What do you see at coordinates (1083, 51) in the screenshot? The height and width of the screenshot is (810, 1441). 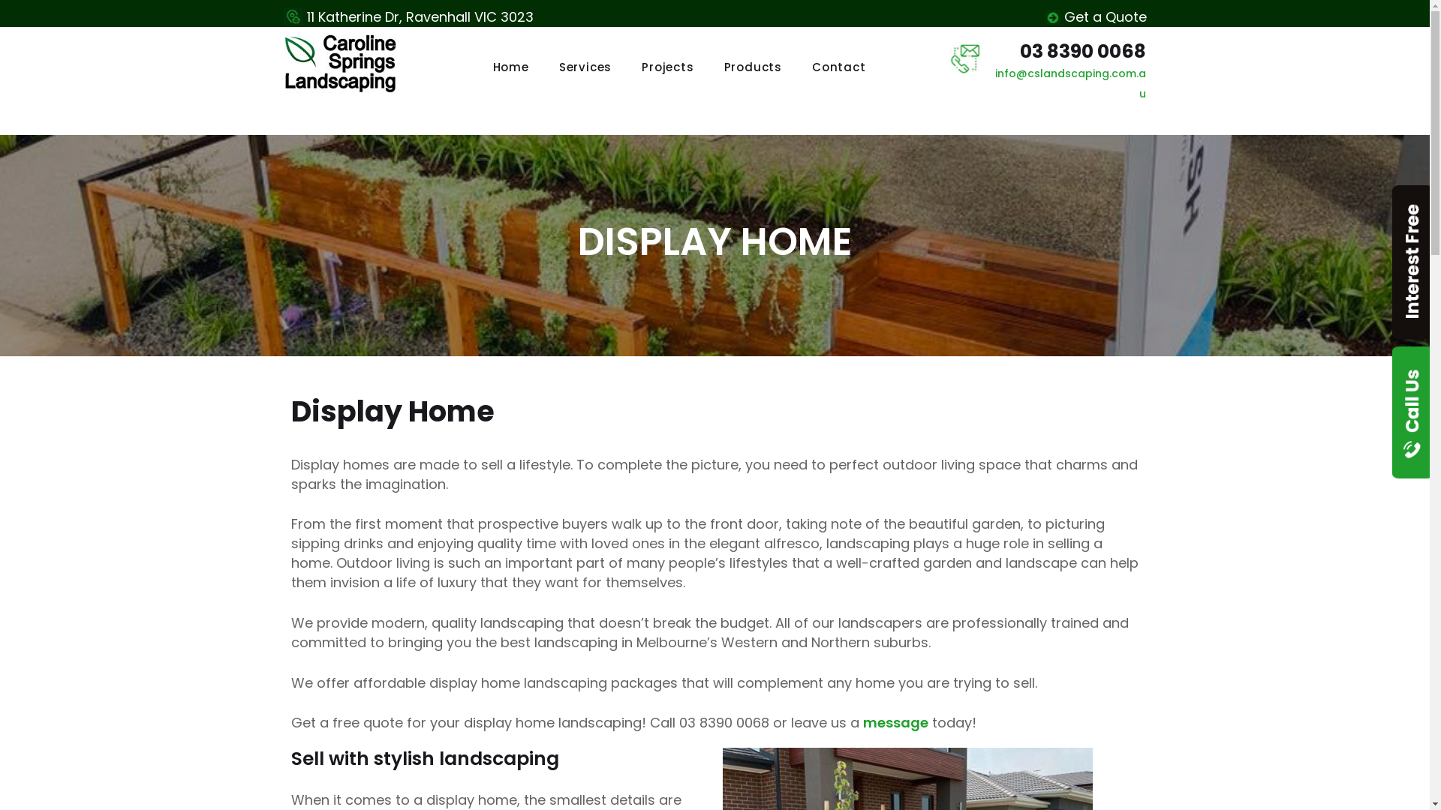 I see `03 8390 0068` at bounding box center [1083, 51].